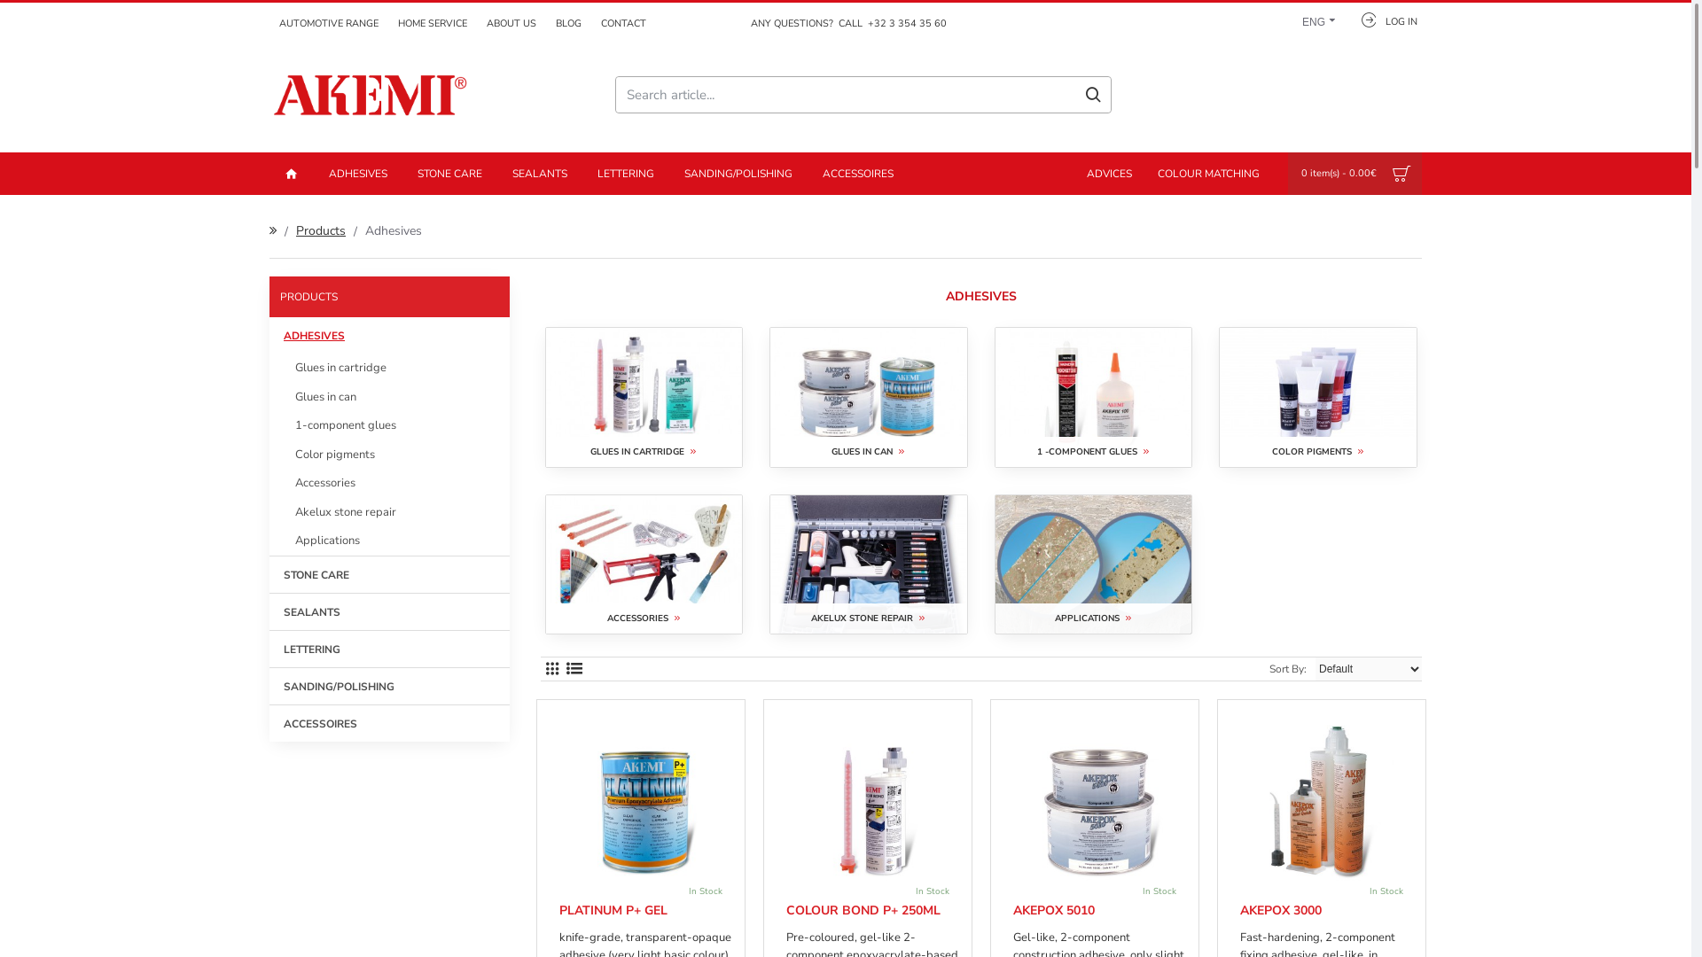 This screenshot has width=1702, height=957. Describe the element at coordinates (540, 174) in the screenshot. I see `SEALANTS` at that location.